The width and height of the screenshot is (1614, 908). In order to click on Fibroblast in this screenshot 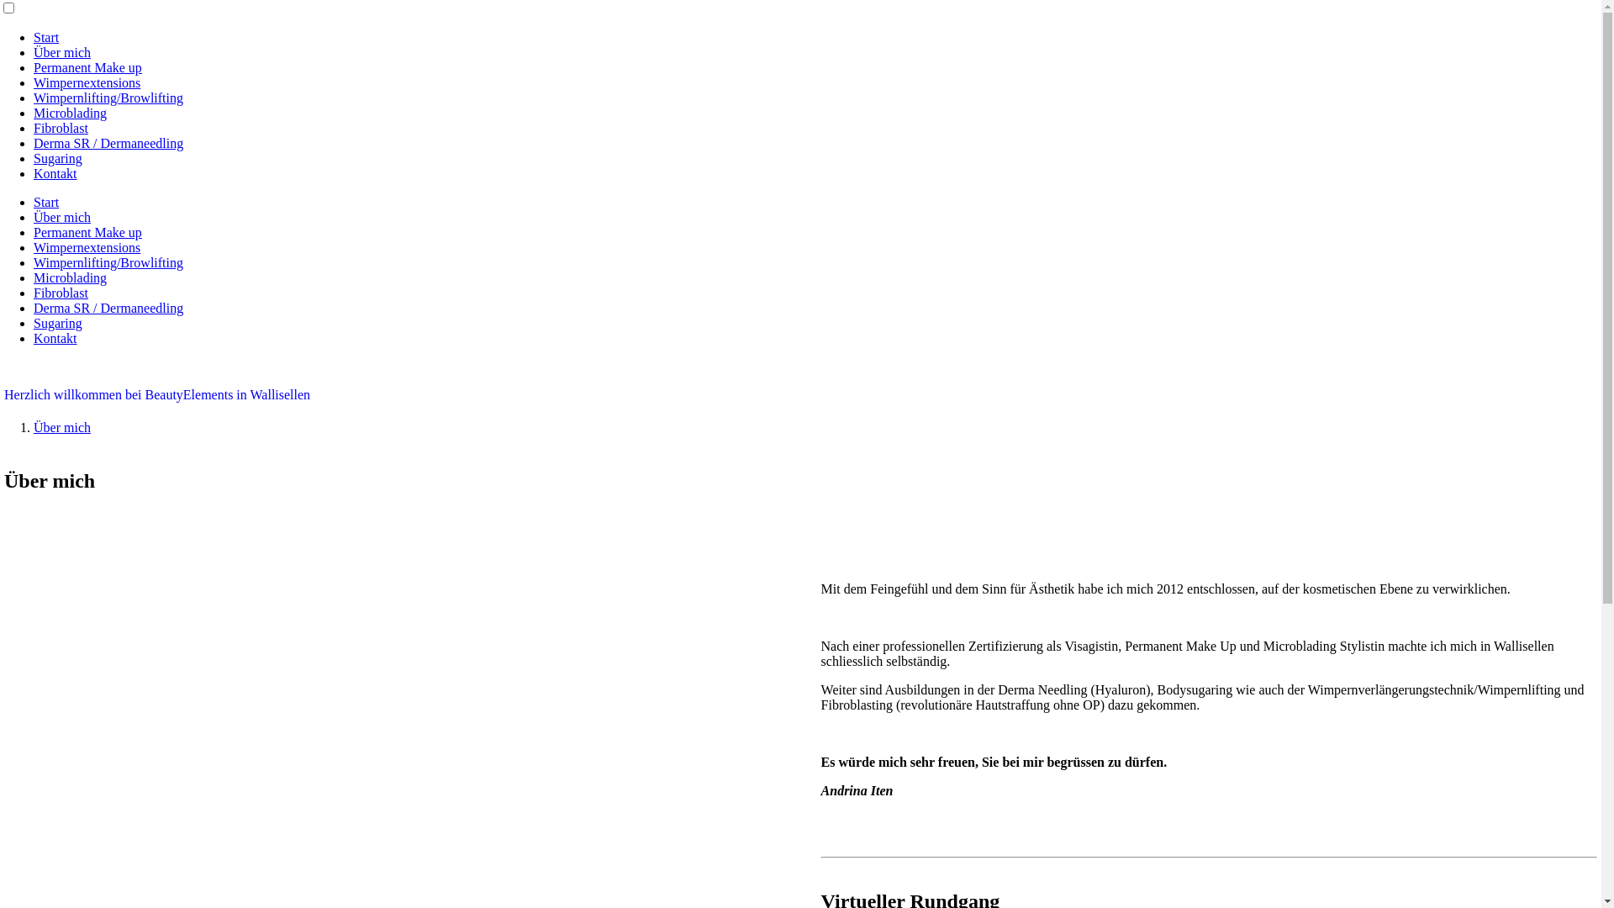, I will do `click(61, 293)`.